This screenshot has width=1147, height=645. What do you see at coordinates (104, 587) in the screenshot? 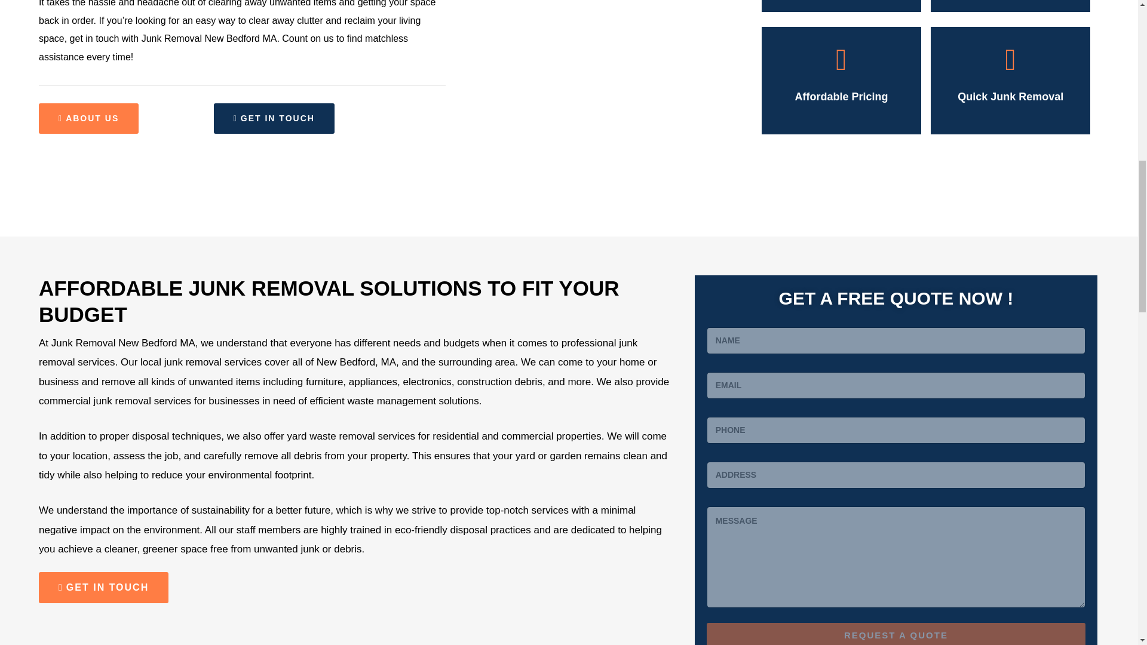
I see `GET IN TOUCH` at bounding box center [104, 587].